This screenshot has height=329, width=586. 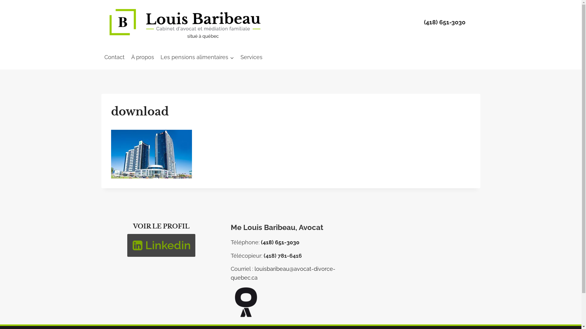 I want to click on louisbaribeau@avocat-divorce-quebec.ca, so click(x=283, y=273).